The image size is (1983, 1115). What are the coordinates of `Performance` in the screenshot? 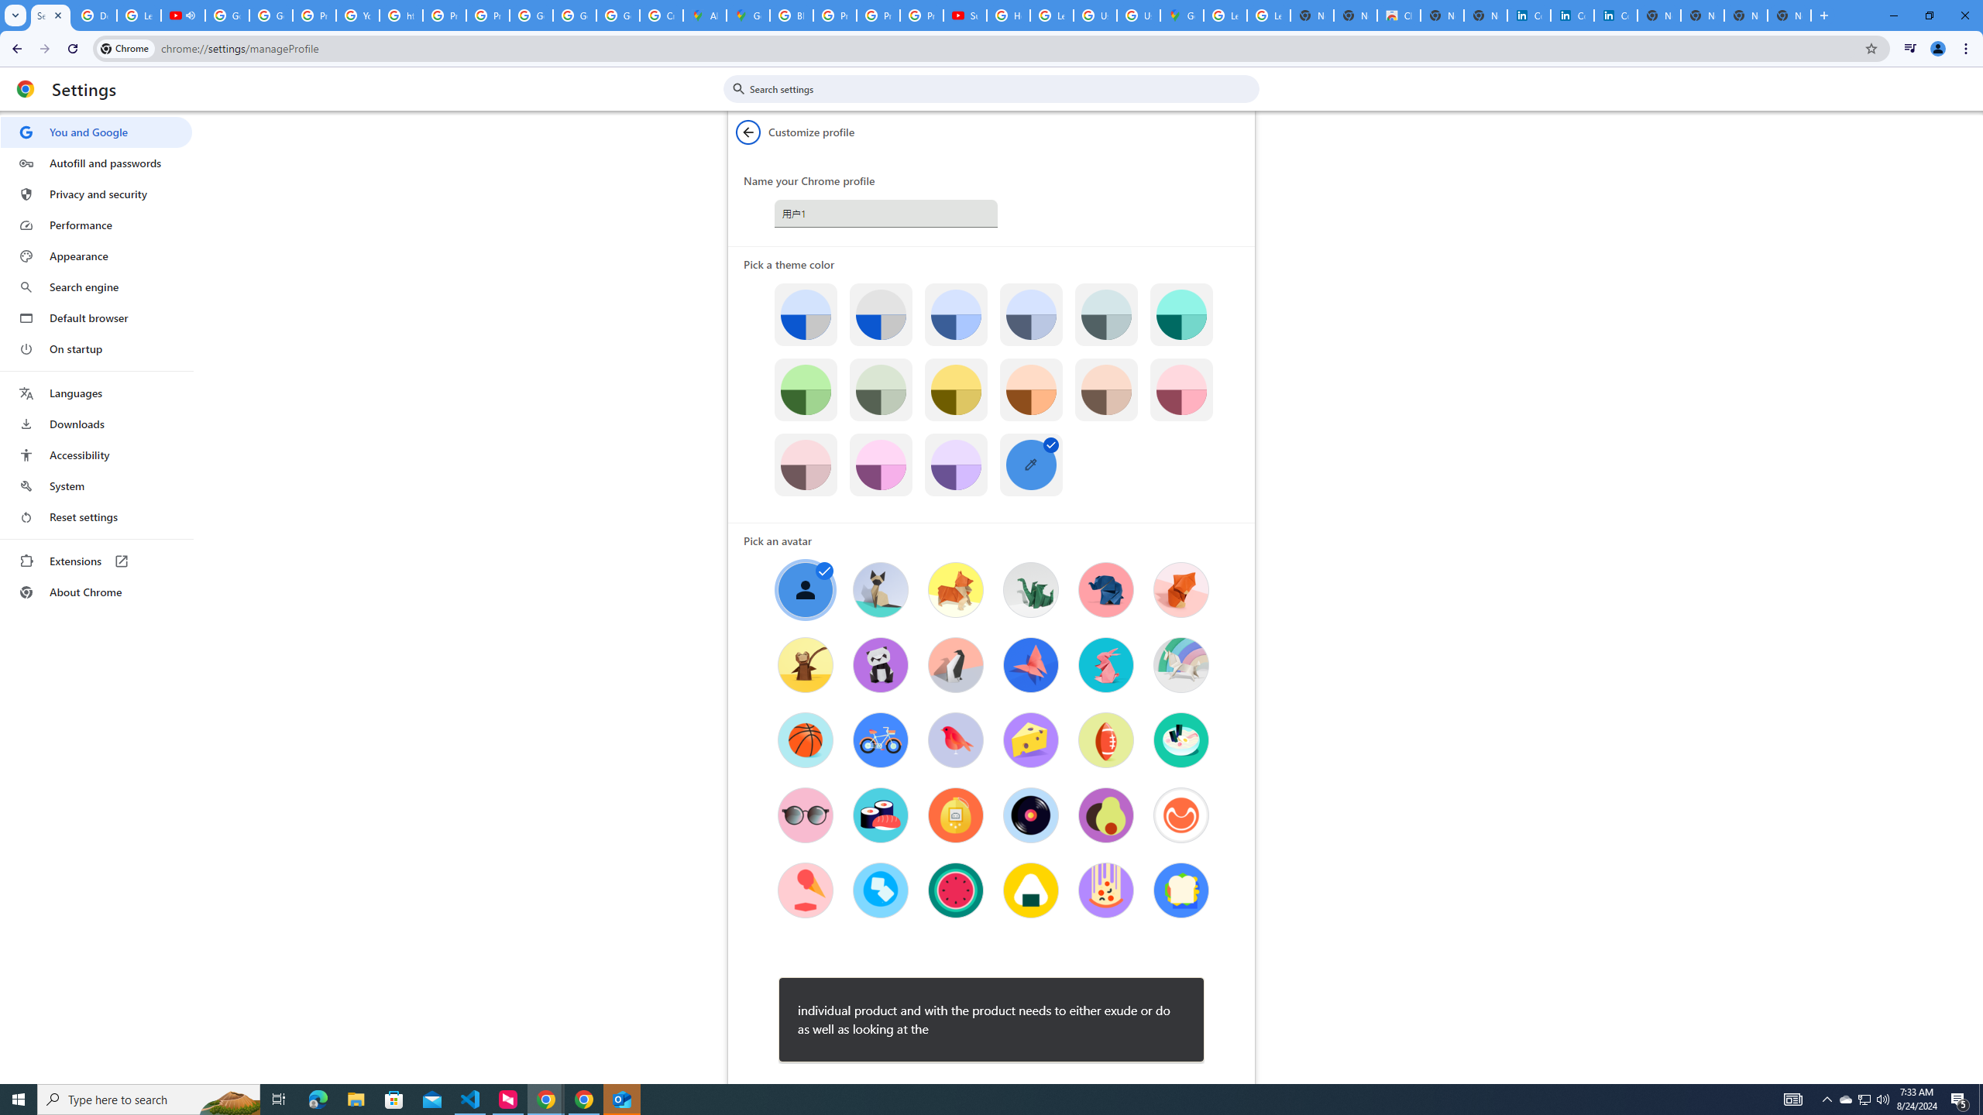 It's located at (96, 225).